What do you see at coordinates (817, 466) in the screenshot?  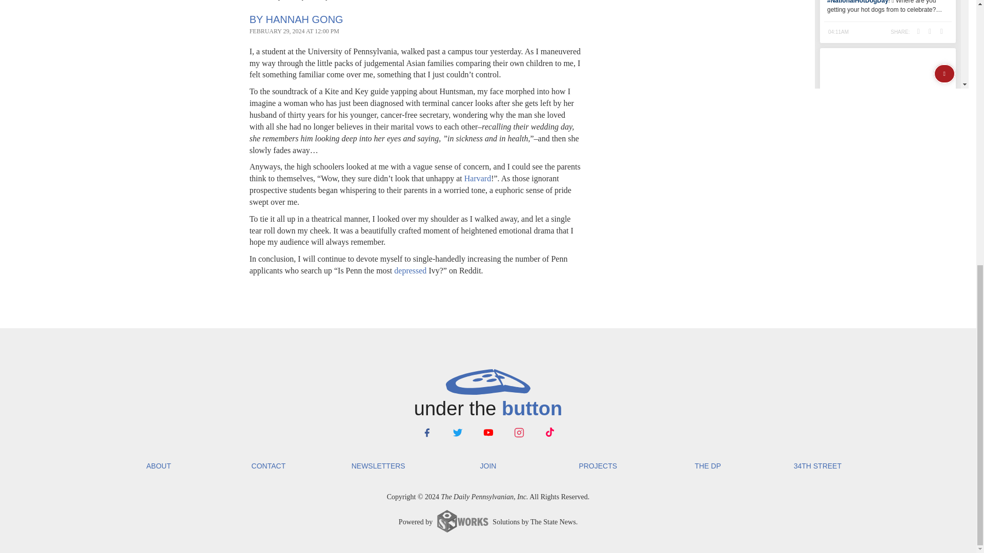 I see `34TH STREET` at bounding box center [817, 466].